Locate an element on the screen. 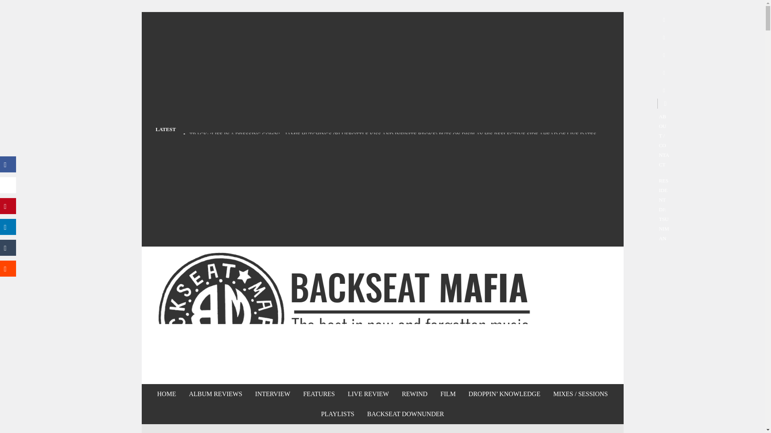 The image size is (771, 433). HOME is located at coordinates (166, 394).